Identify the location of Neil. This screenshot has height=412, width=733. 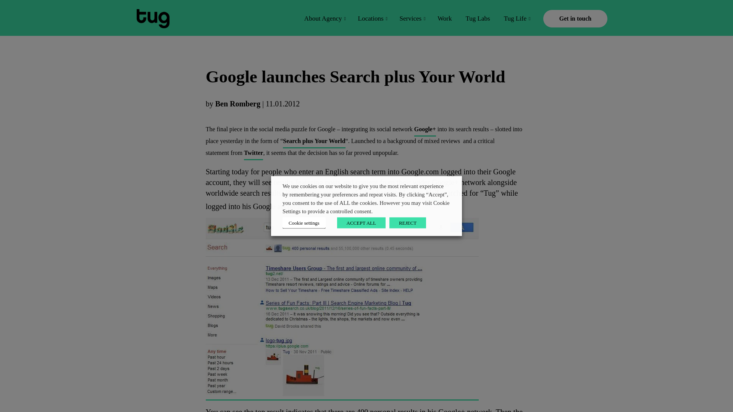
(432, 195).